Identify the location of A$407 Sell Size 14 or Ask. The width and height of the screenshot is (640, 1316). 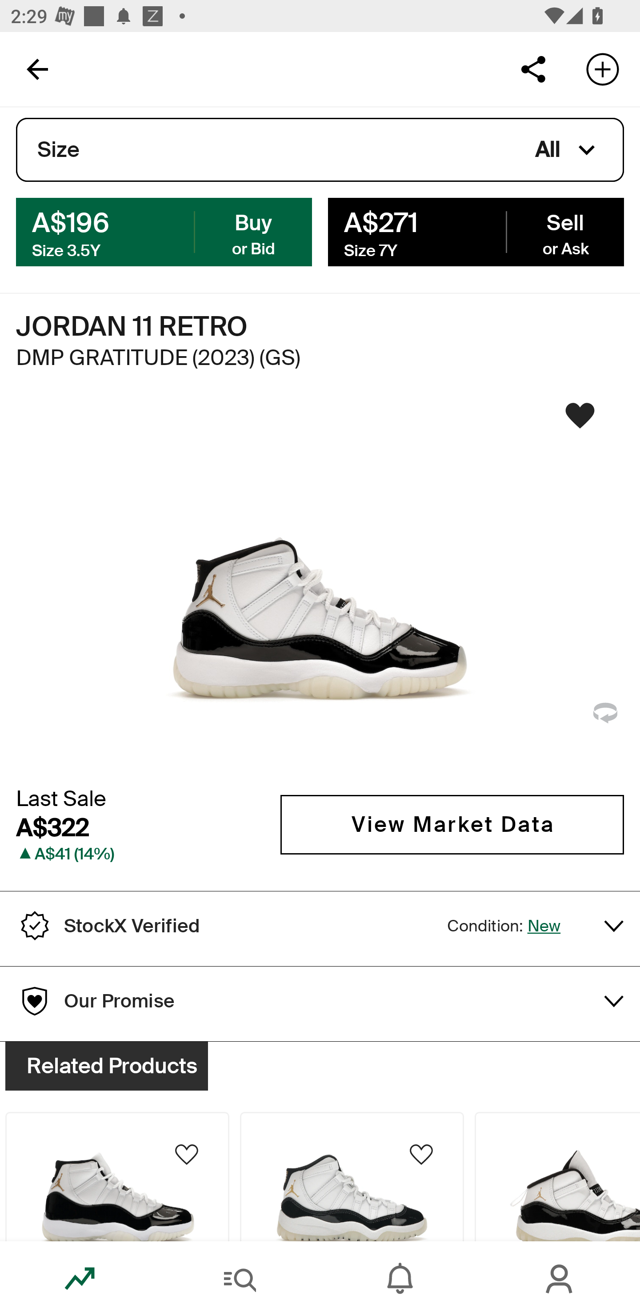
(476, 231).